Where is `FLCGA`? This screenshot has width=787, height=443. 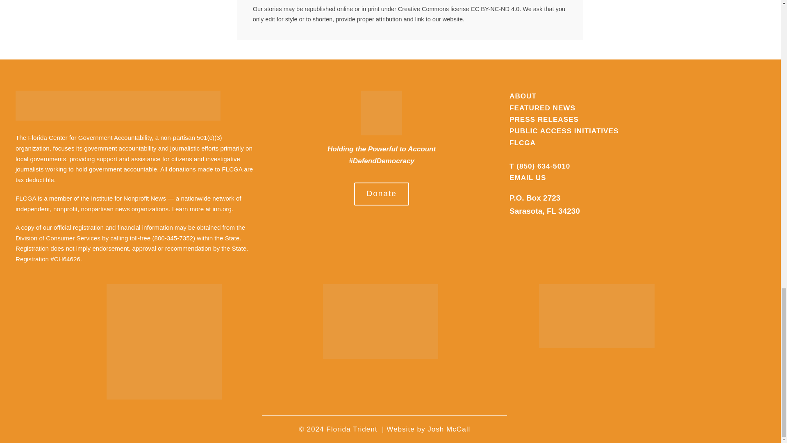
FLCGA is located at coordinates (522, 143).